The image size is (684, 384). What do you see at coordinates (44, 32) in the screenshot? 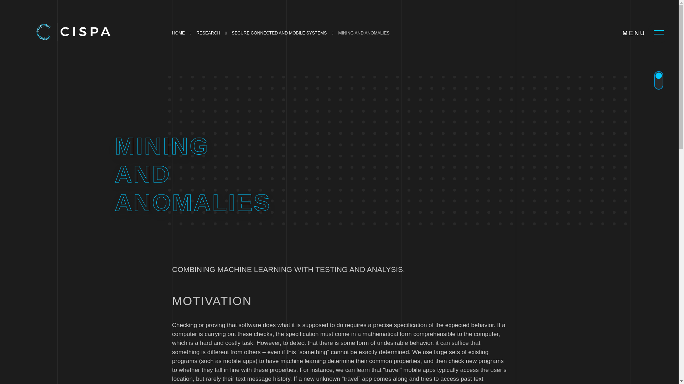
I see `CISPA` at bounding box center [44, 32].